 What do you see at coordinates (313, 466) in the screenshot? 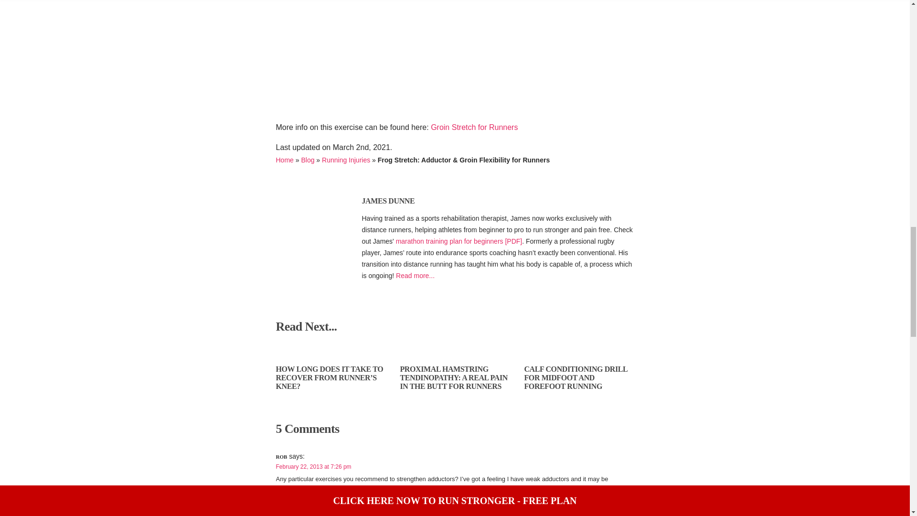
I see `February 22, 2013 at 7:26 pm` at bounding box center [313, 466].